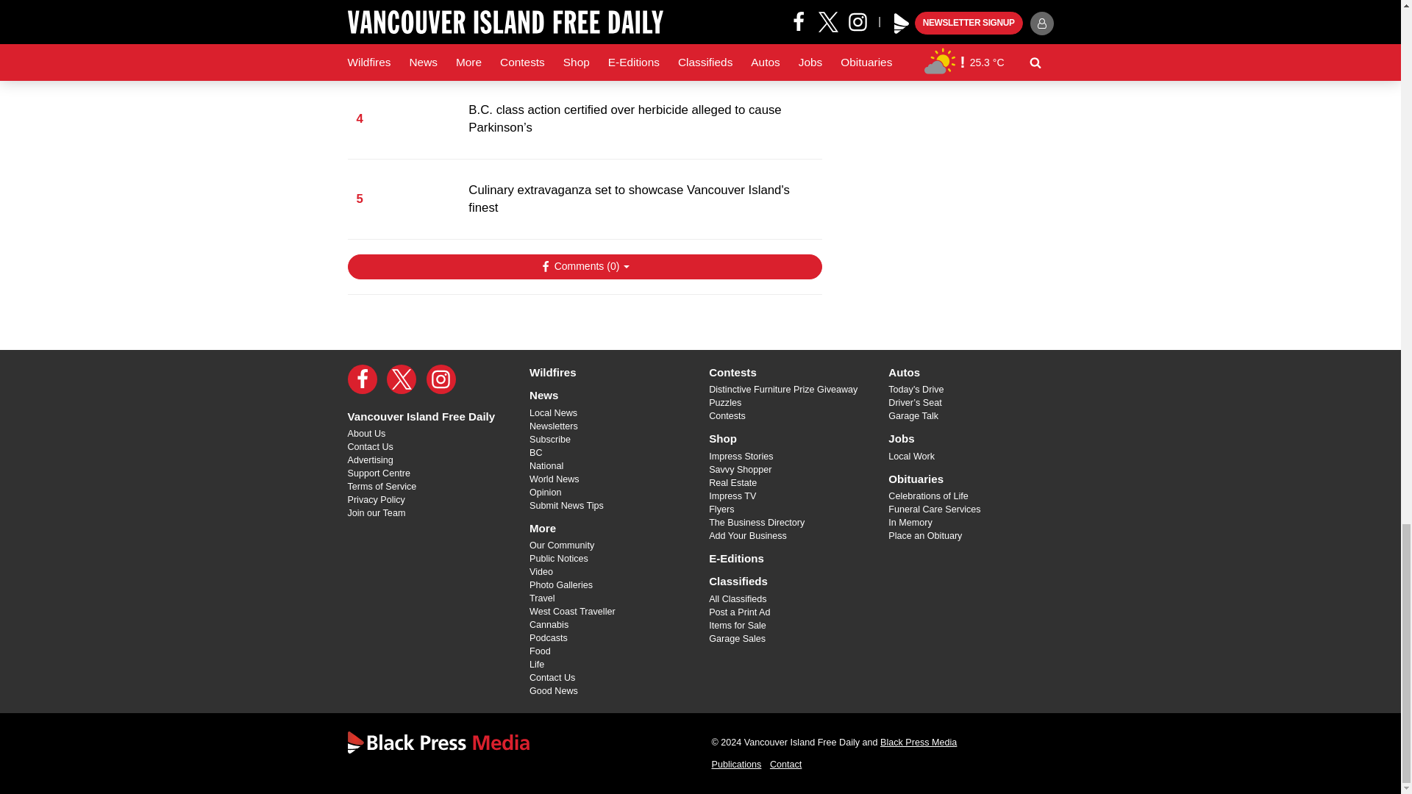 Image resolution: width=1412 pixels, height=794 pixels. What do you see at coordinates (402, 379) in the screenshot?
I see `X` at bounding box center [402, 379].